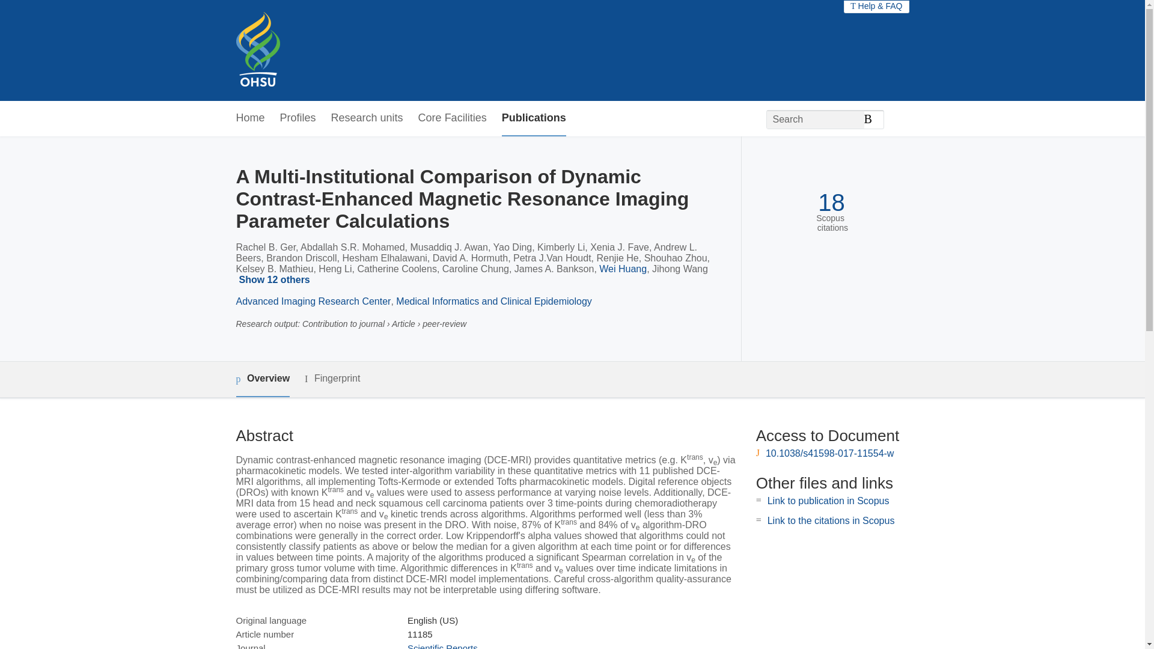 This screenshot has width=1154, height=649. What do you see at coordinates (313, 300) in the screenshot?
I see `Advanced Imaging Research Center` at bounding box center [313, 300].